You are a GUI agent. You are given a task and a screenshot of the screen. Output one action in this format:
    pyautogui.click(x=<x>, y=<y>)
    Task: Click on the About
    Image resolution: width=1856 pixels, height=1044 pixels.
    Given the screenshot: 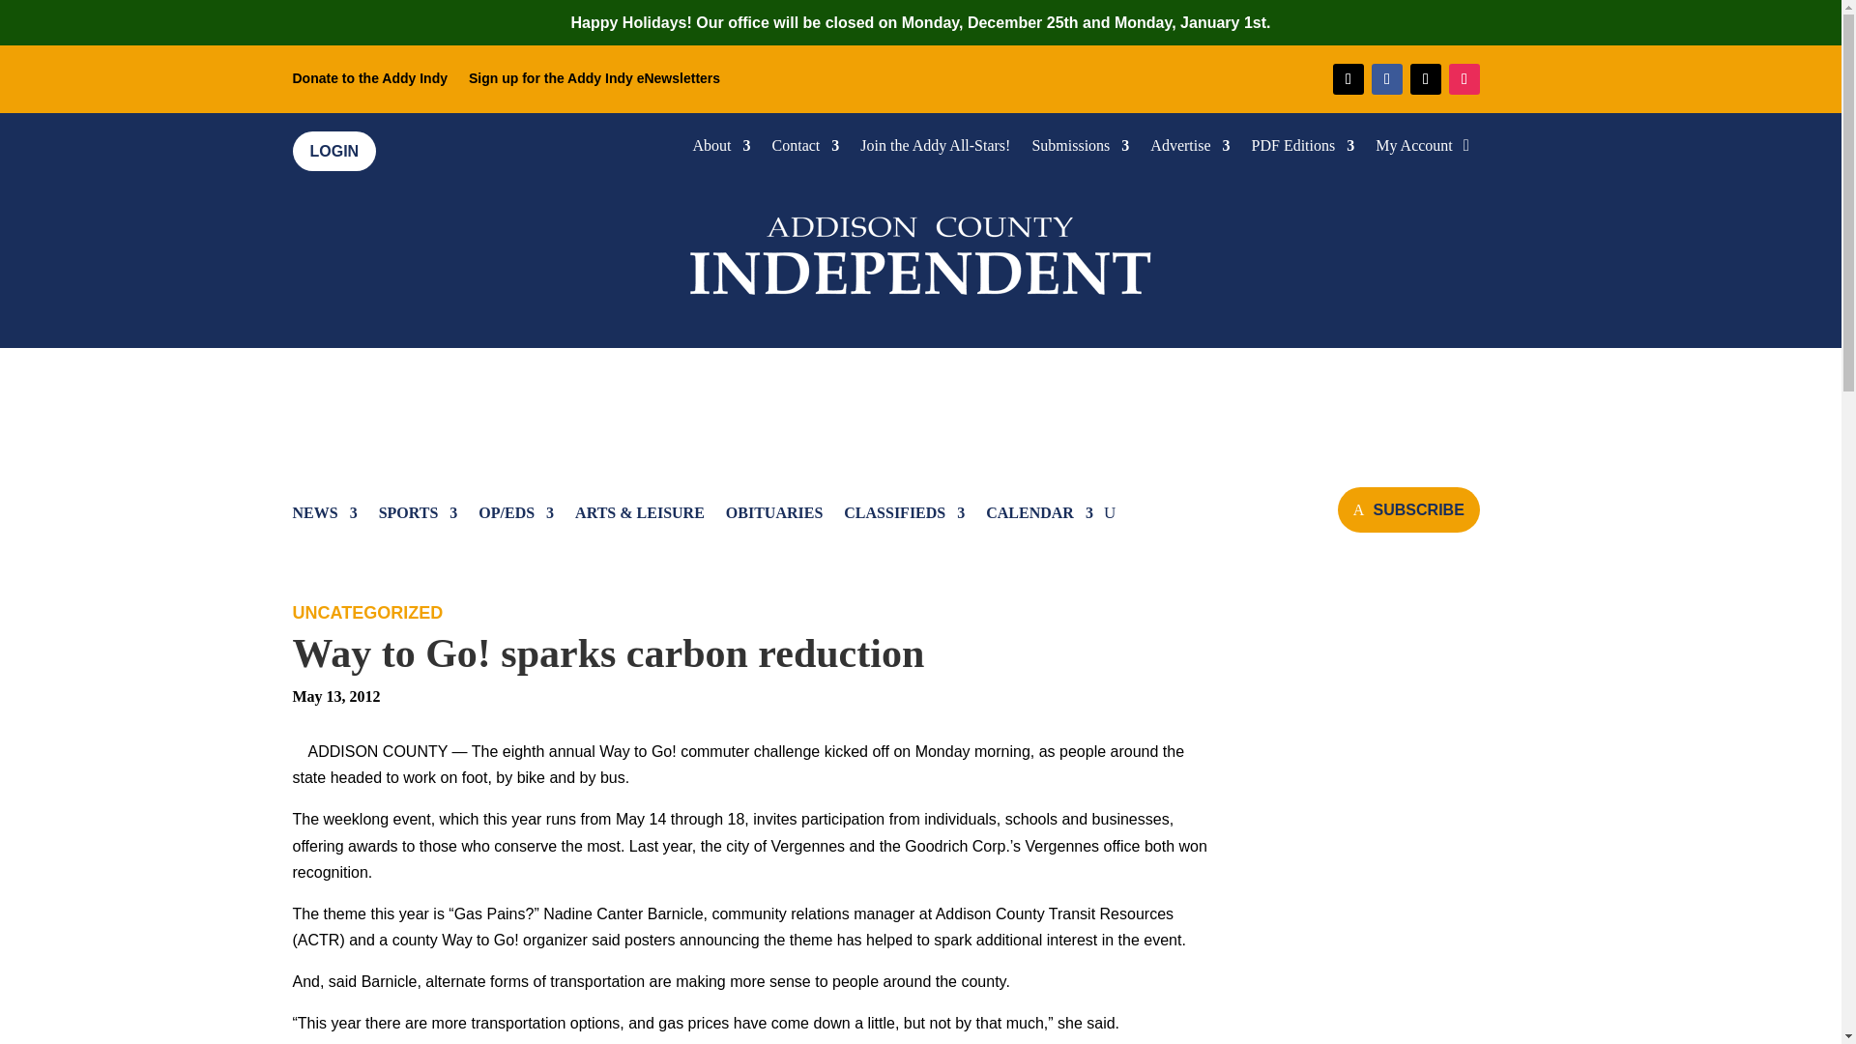 What is the action you would take?
    pyautogui.click(x=721, y=149)
    